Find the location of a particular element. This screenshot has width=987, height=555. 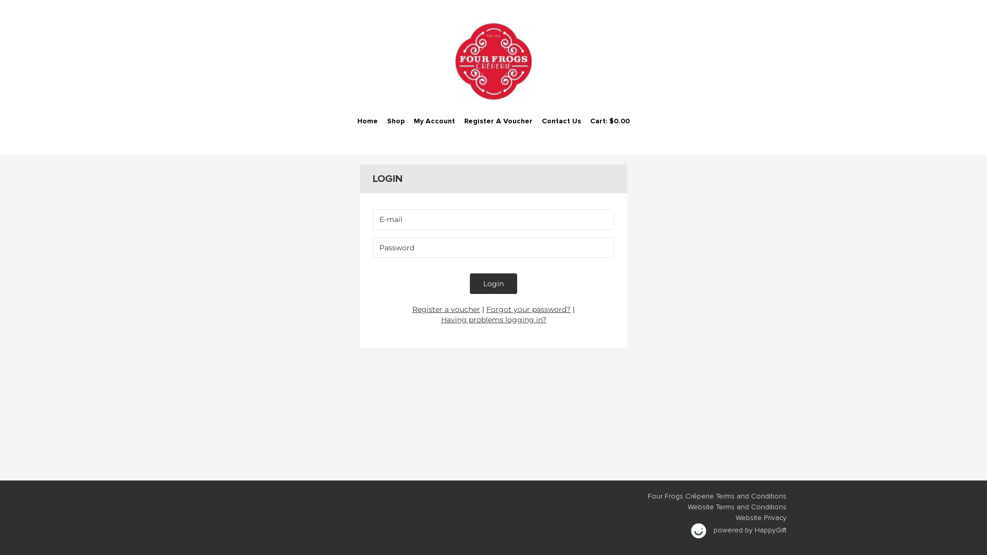

Register A Voucher is located at coordinates (499, 121).